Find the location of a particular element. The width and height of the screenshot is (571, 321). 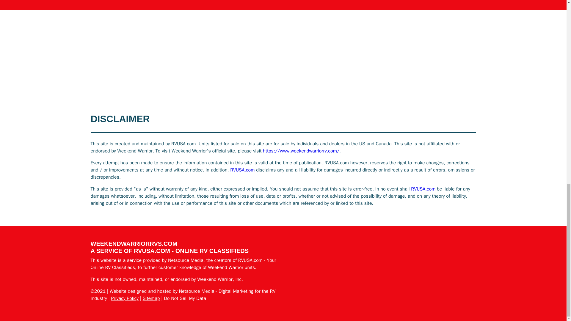

RVUSA.com is located at coordinates (242, 170).